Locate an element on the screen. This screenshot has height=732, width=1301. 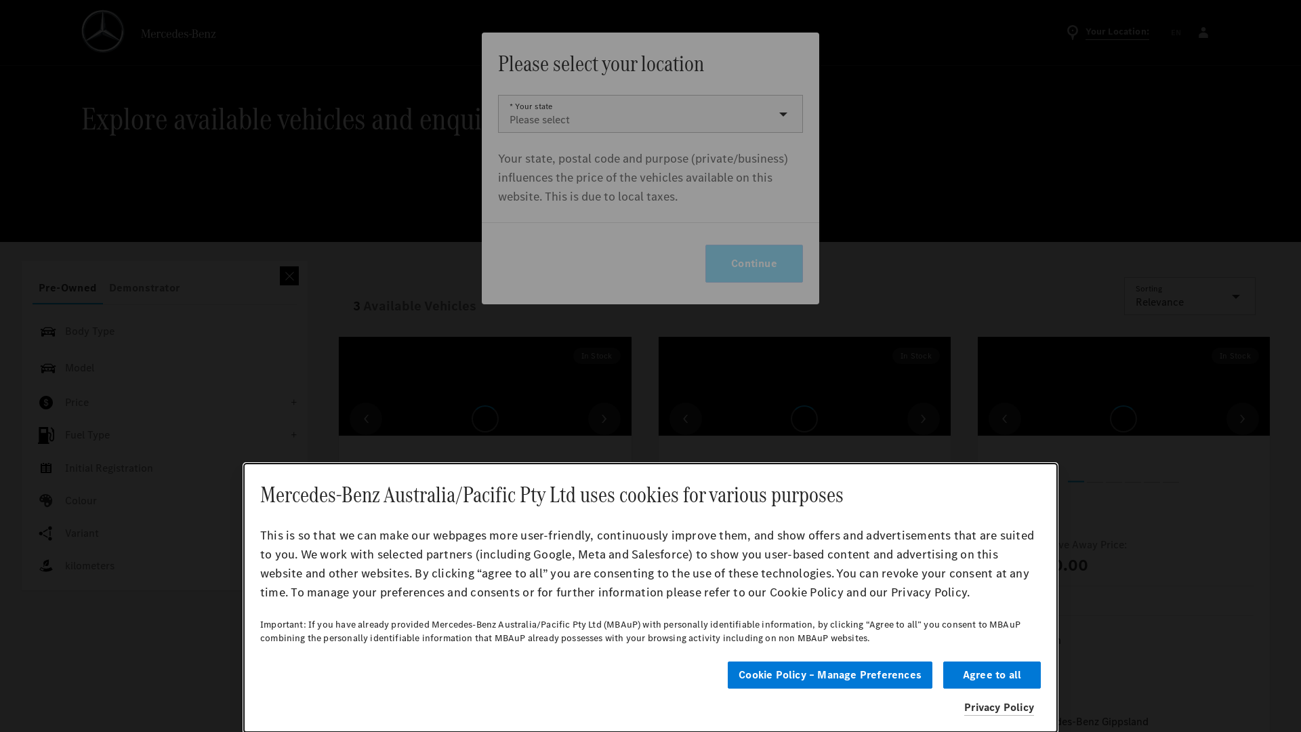
Demonstrator is located at coordinates (145, 288).